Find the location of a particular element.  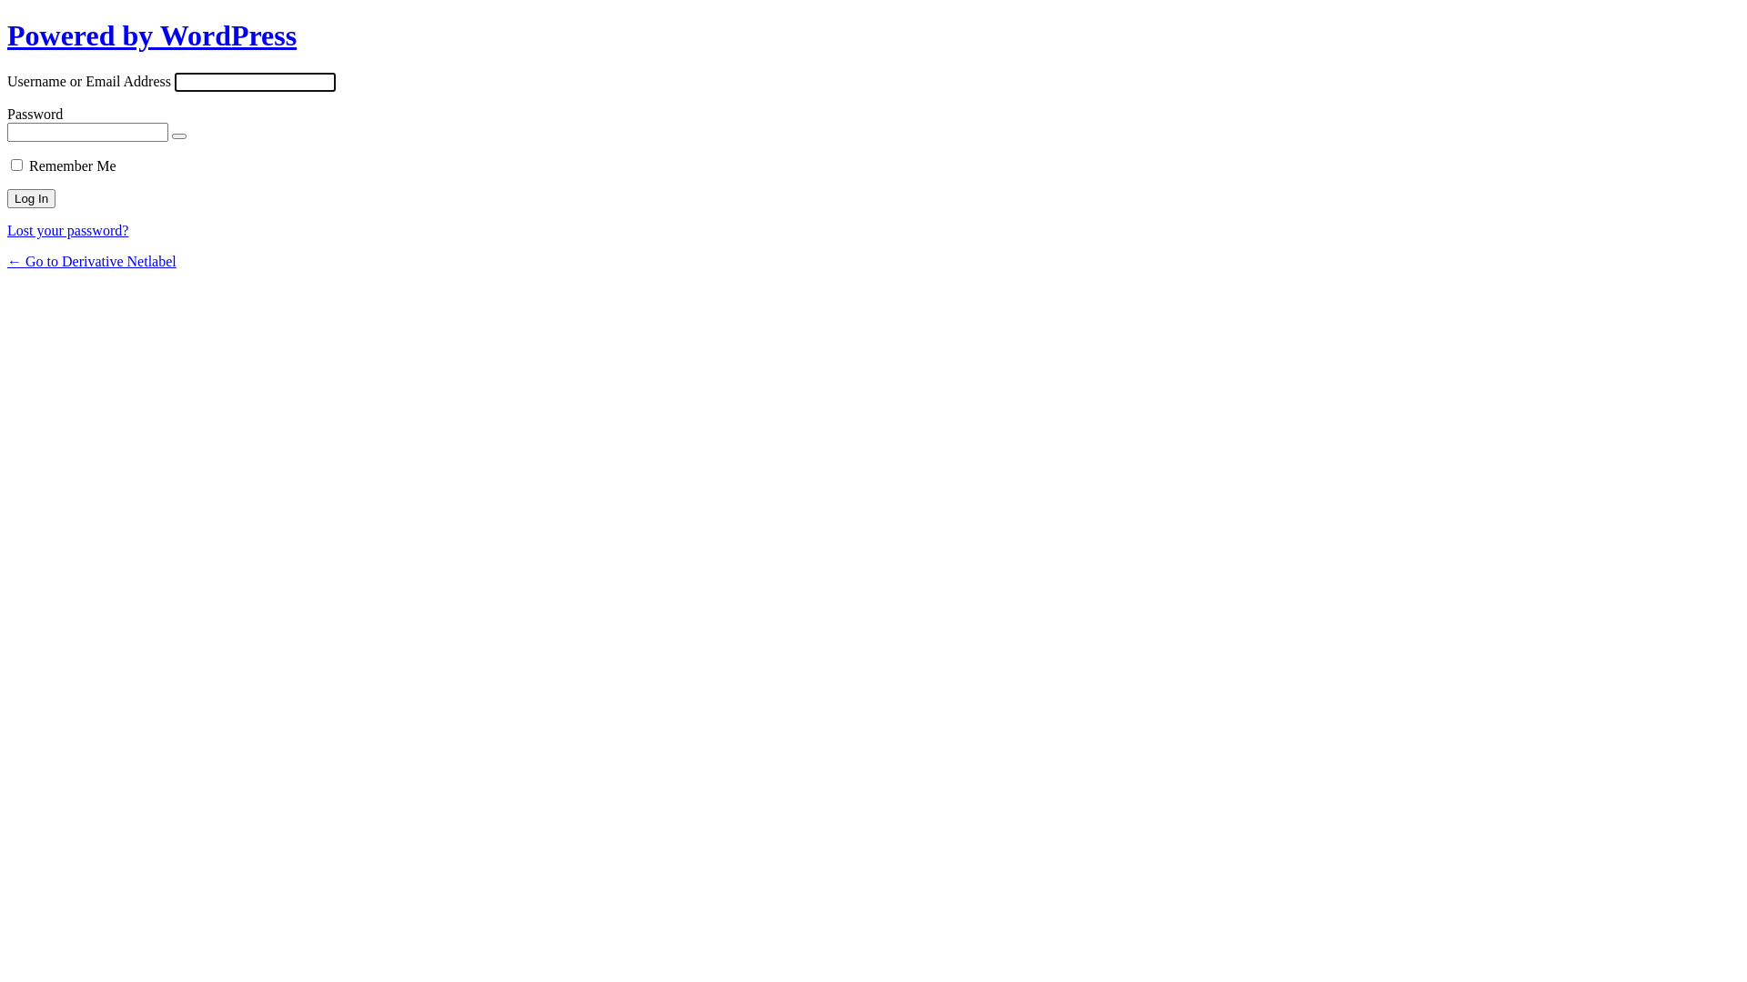

Powered by WordPress is located at coordinates (152, 35).